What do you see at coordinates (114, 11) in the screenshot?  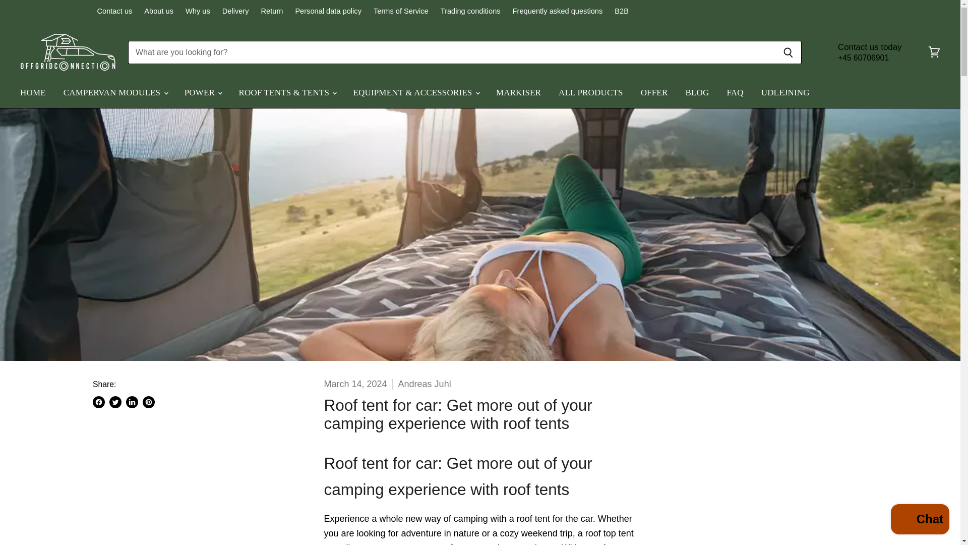 I see `Contact us` at bounding box center [114, 11].